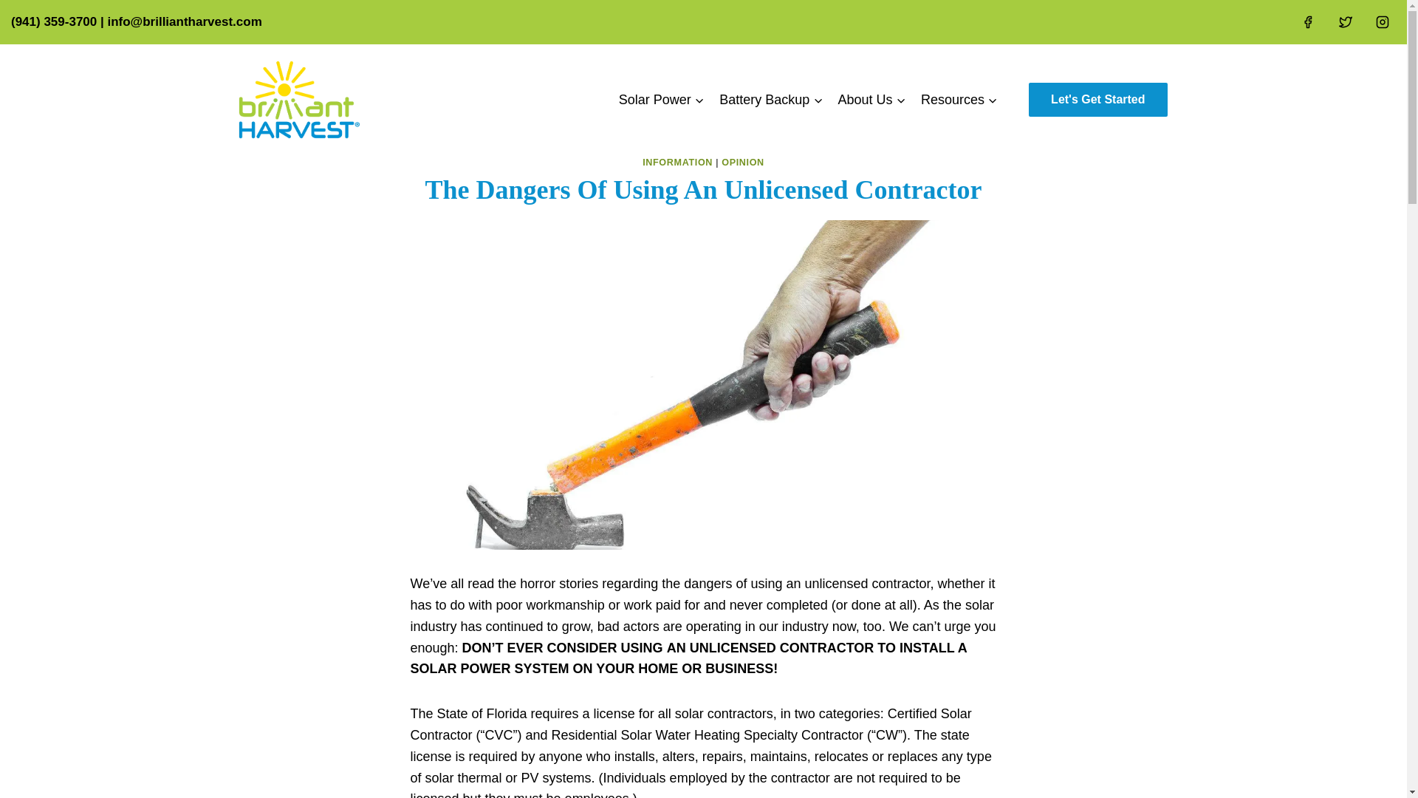 The width and height of the screenshot is (1418, 798). What do you see at coordinates (661, 99) in the screenshot?
I see `Solar Power` at bounding box center [661, 99].